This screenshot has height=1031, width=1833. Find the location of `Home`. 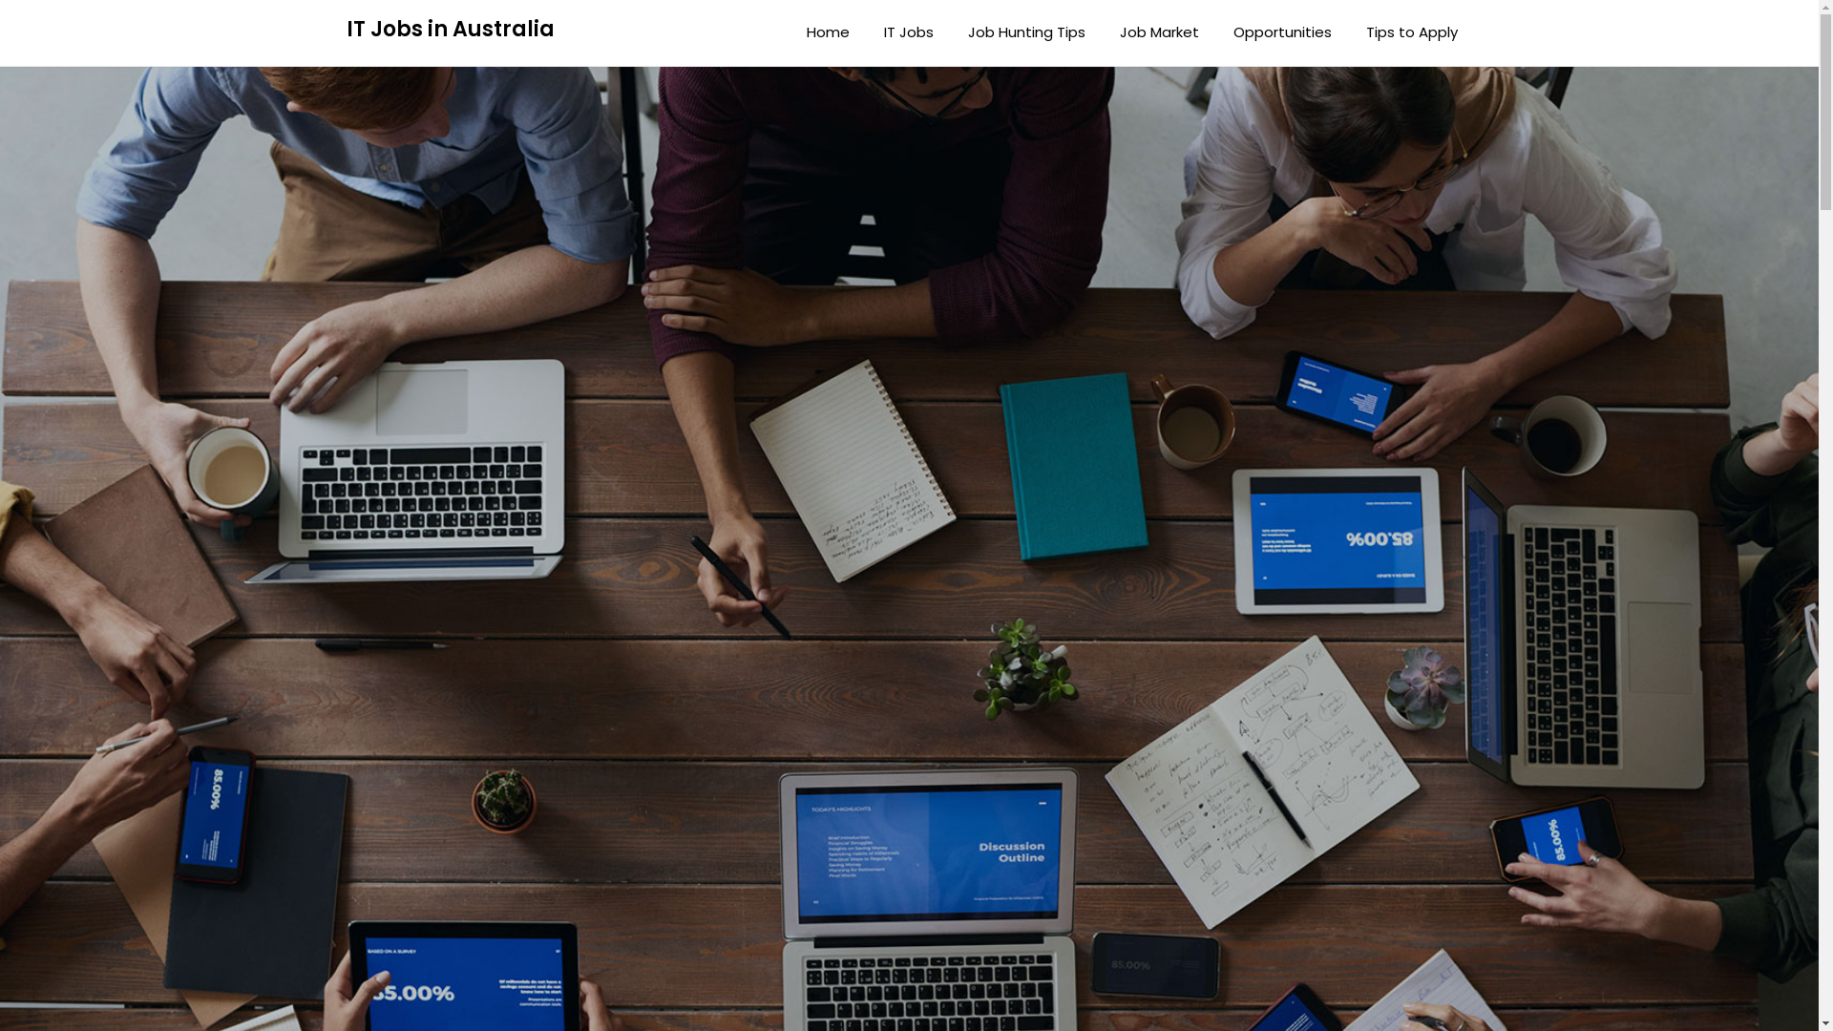

Home is located at coordinates (827, 32).